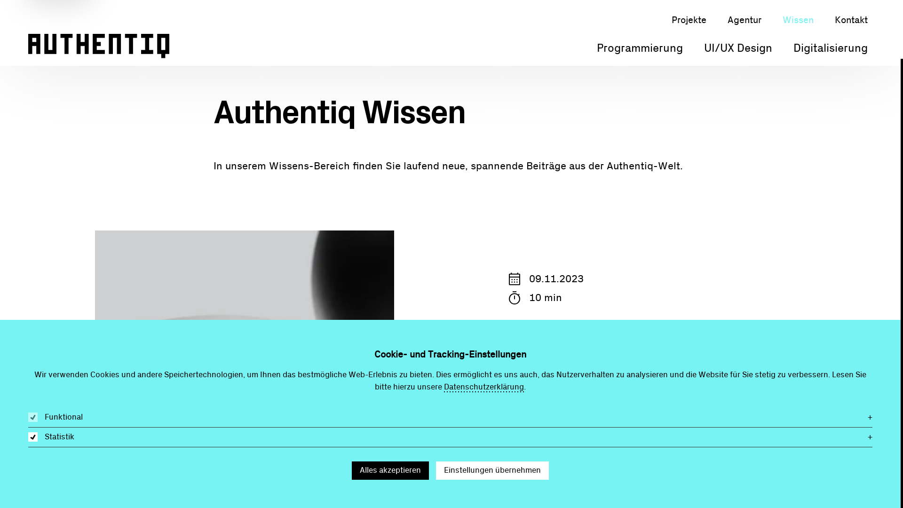 The image size is (903, 508). What do you see at coordinates (640, 48) in the screenshot?
I see `Programmierung` at bounding box center [640, 48].